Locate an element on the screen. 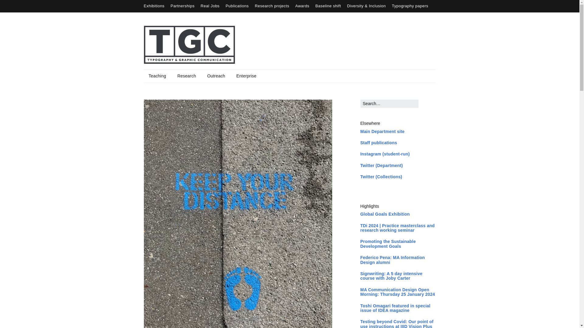 The height and width of the screenshot is (328, 584). Enterprise is located at coordinates (246, 76).